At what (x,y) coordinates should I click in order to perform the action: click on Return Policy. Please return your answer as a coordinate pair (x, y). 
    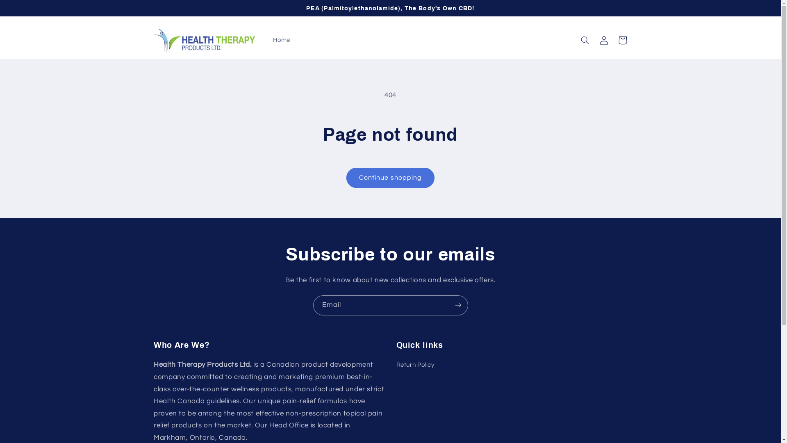
    Looking at the image, I should click on (415, 366).